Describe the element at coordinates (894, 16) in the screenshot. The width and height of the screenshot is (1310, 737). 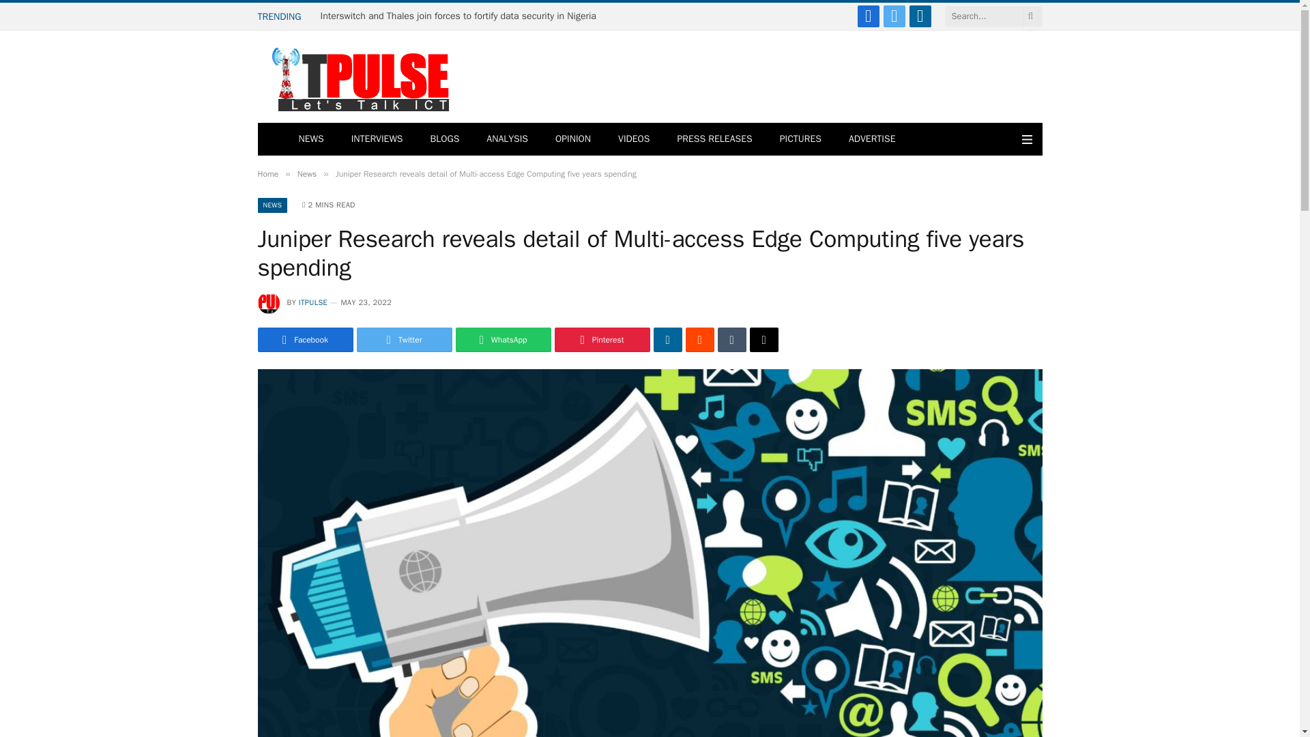
I see `Twitter` at that location.